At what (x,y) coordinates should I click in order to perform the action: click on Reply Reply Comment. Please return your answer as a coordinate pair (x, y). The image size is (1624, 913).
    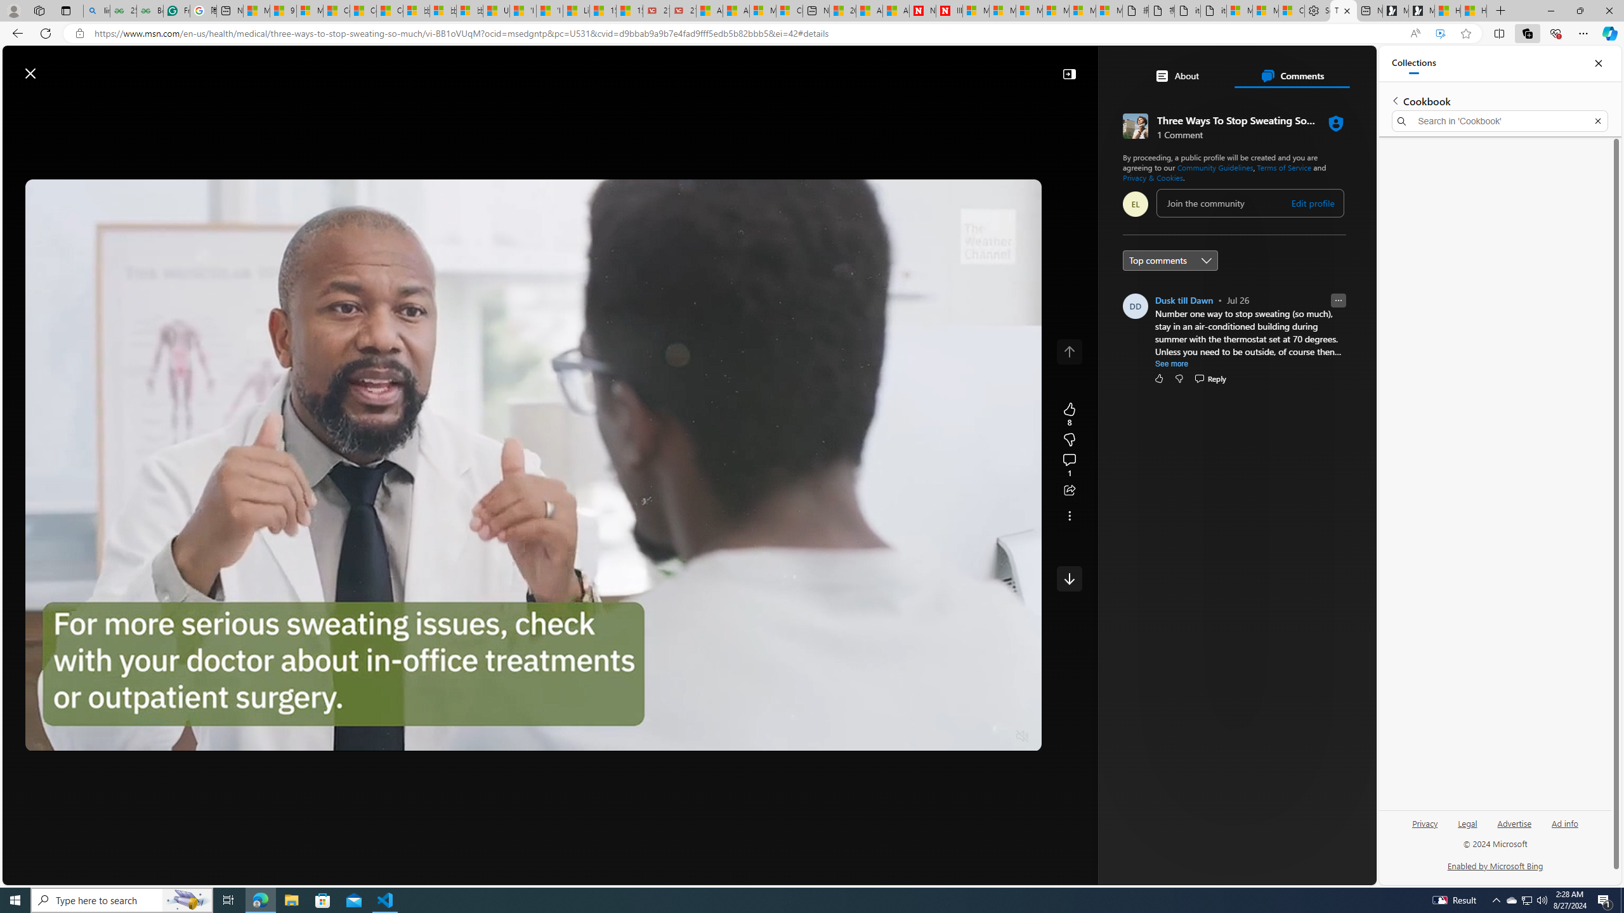
    Looking at the image, I should click on (1209, 378).